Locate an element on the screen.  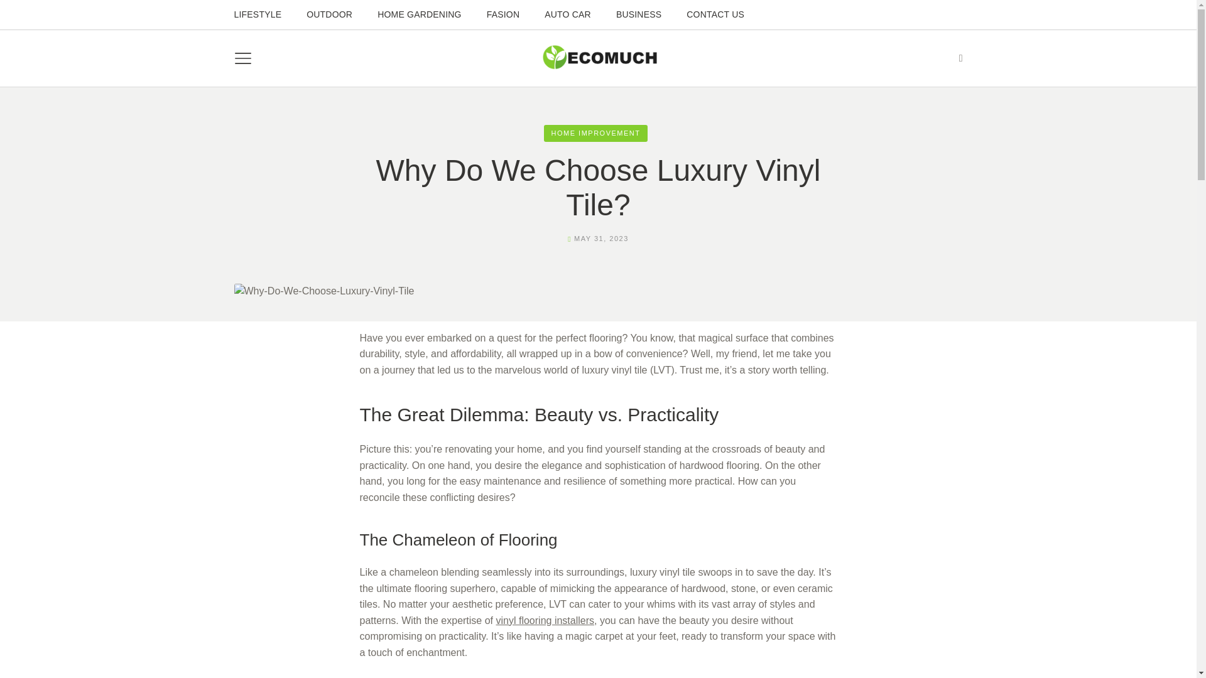
AUTO CAR is located at coordinates (567, 14).